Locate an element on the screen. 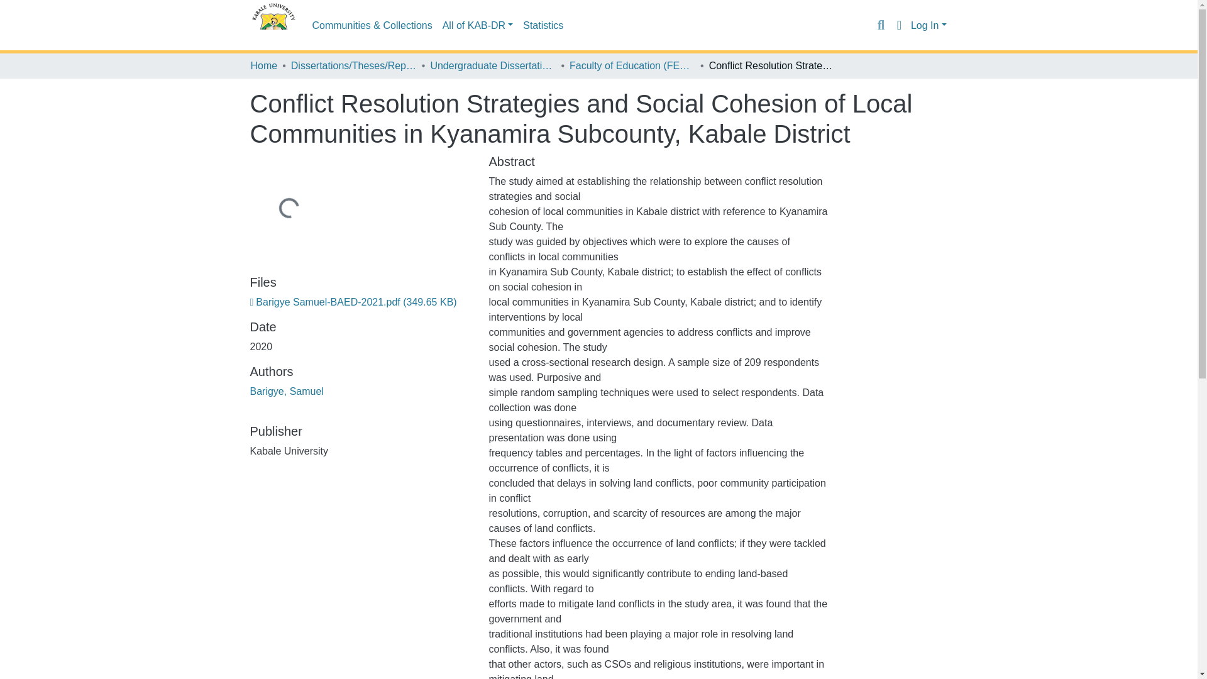  Search is located at coordinates (880, 25).